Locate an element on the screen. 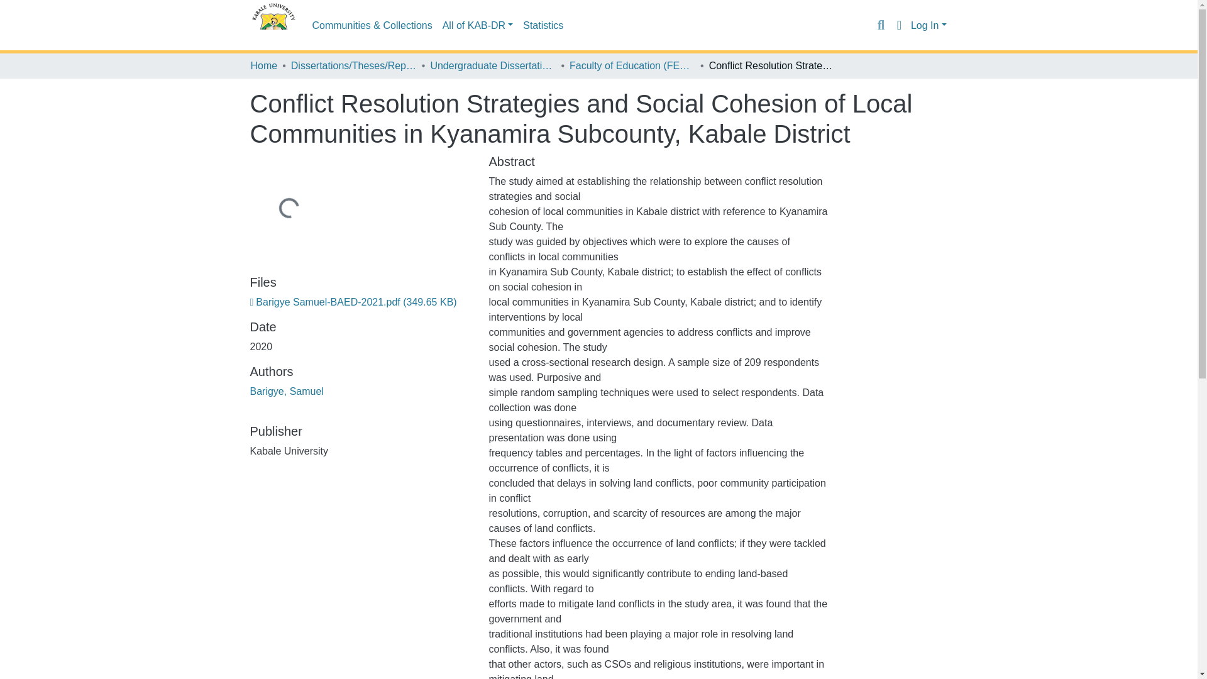  Search is located at coordinates (880, 25).